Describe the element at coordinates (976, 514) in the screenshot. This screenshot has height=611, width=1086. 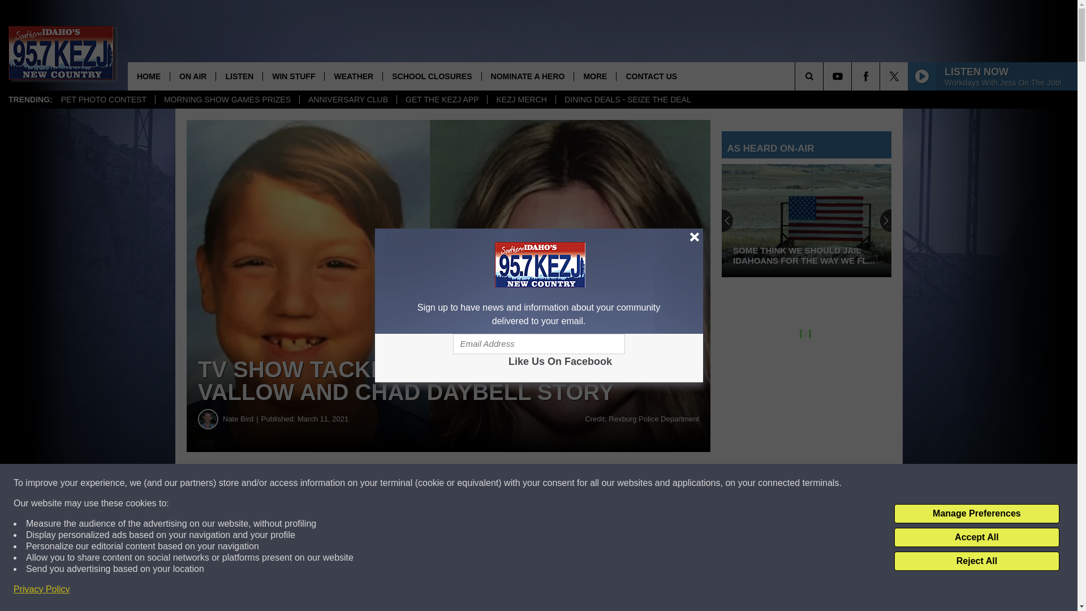
I see `Manage Preferences` at that location.